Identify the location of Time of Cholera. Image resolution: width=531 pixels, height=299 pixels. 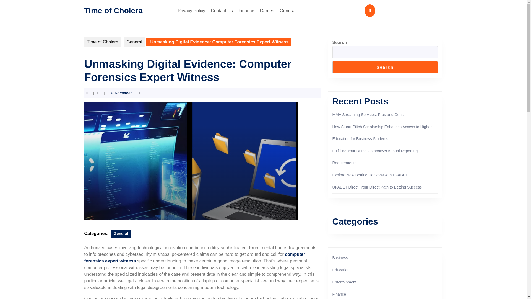
(113, 10).